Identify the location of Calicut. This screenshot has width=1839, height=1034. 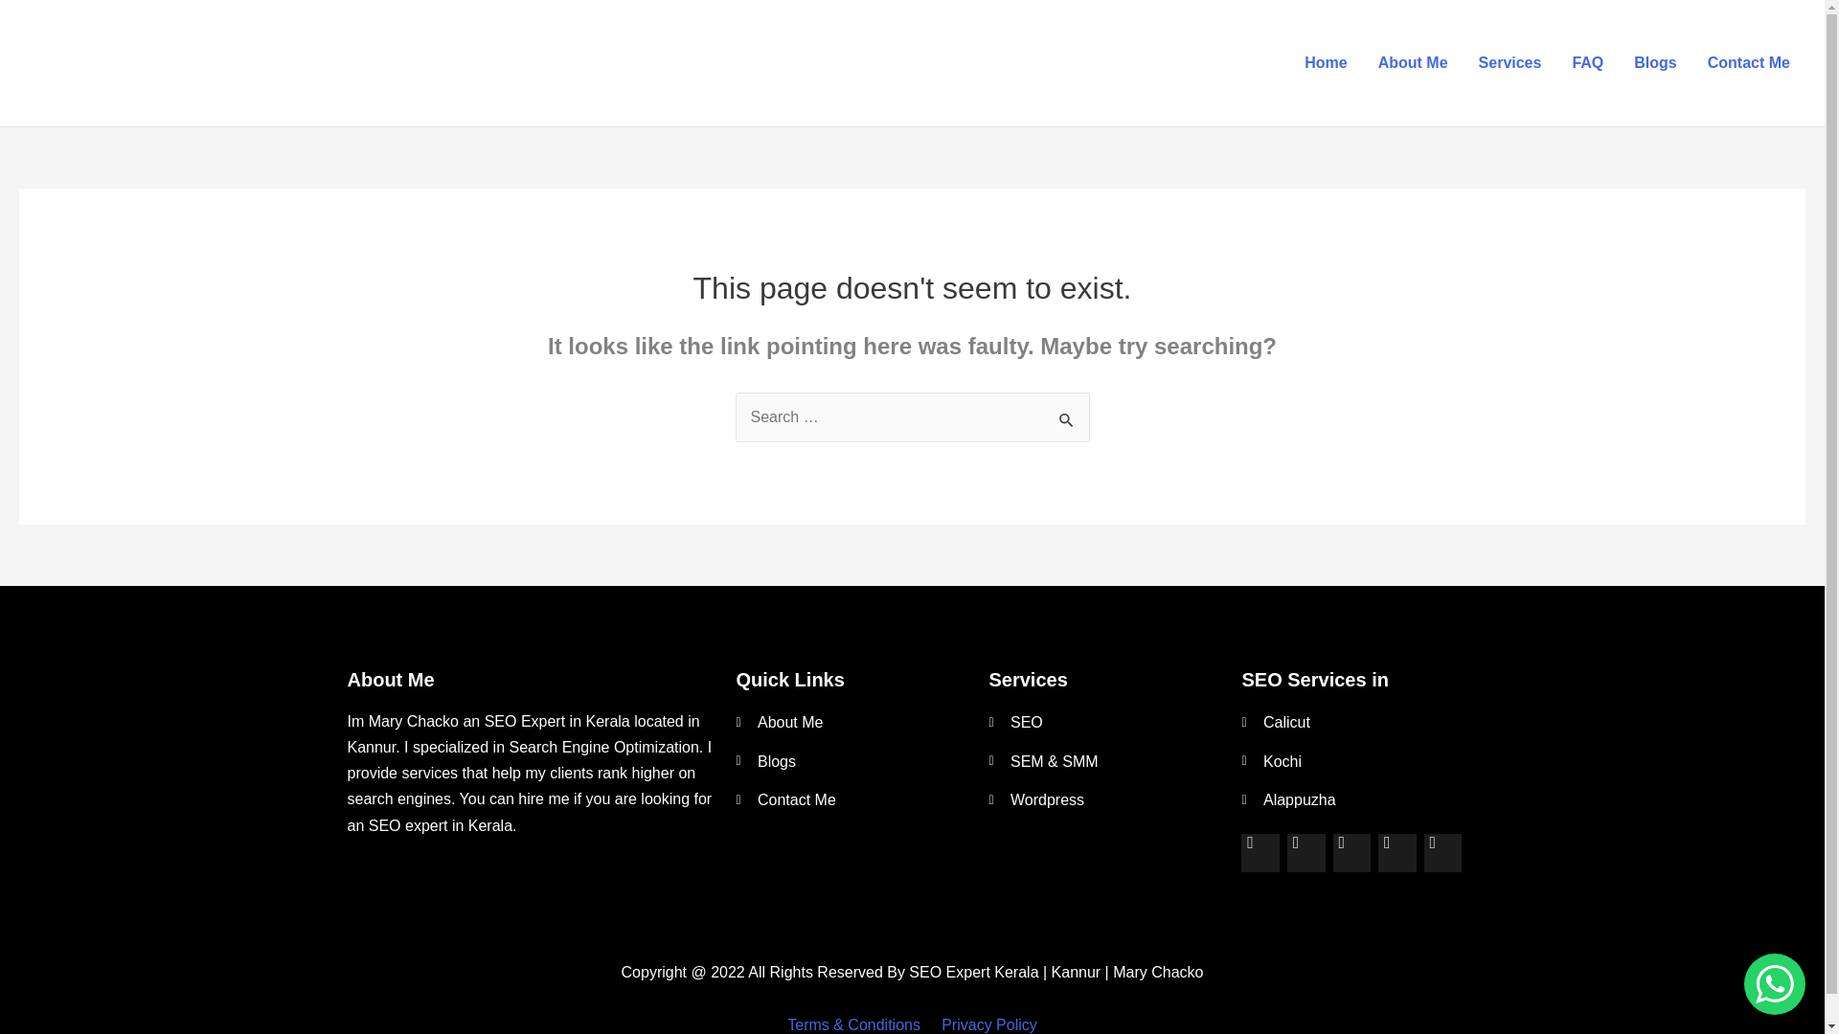
(1358, 722).